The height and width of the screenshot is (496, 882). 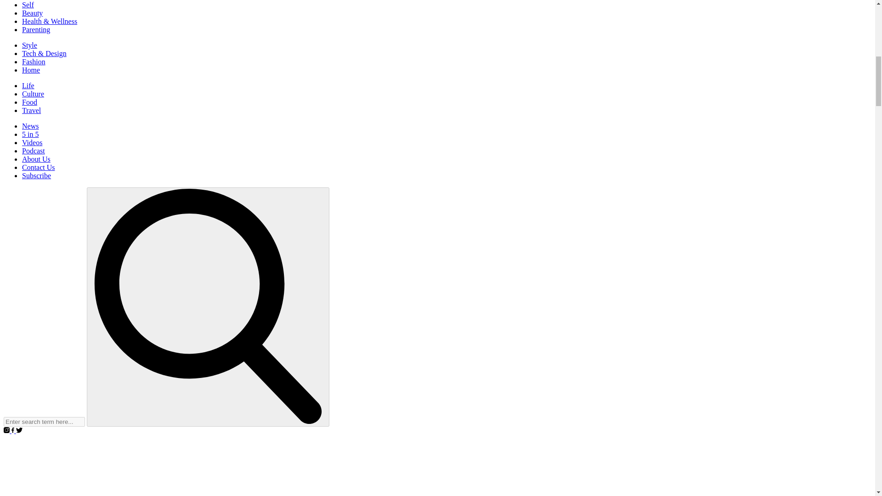 What do you see at coordinates (37, 175) in the screenshot?
I see `Subscribe` at bounding box center [37, 175].